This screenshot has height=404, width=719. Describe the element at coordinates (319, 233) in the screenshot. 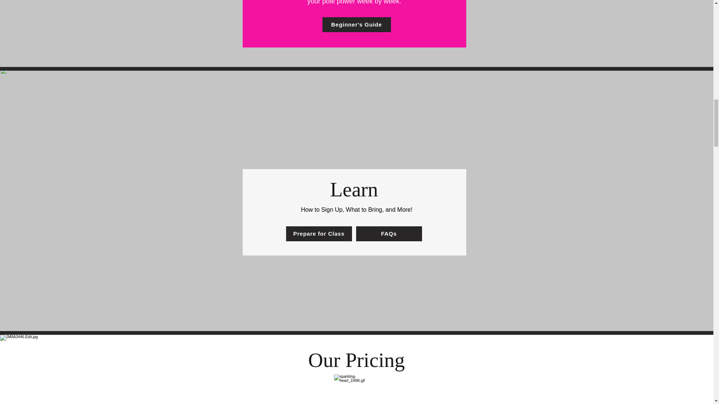

I see `Prepare for Class` at that location.